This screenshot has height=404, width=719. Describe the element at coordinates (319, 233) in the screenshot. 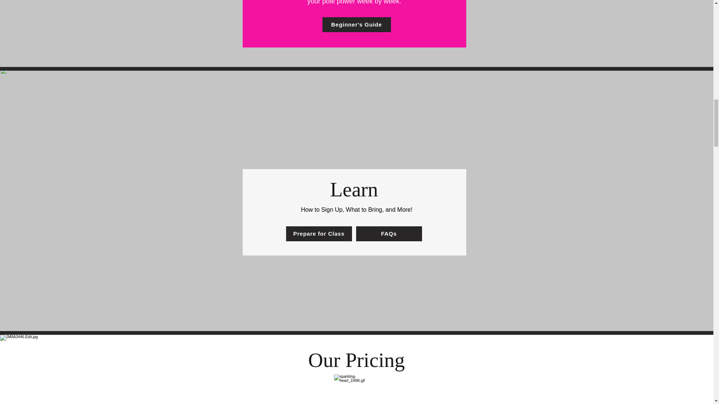

I see `Prepare for Class` at that location.